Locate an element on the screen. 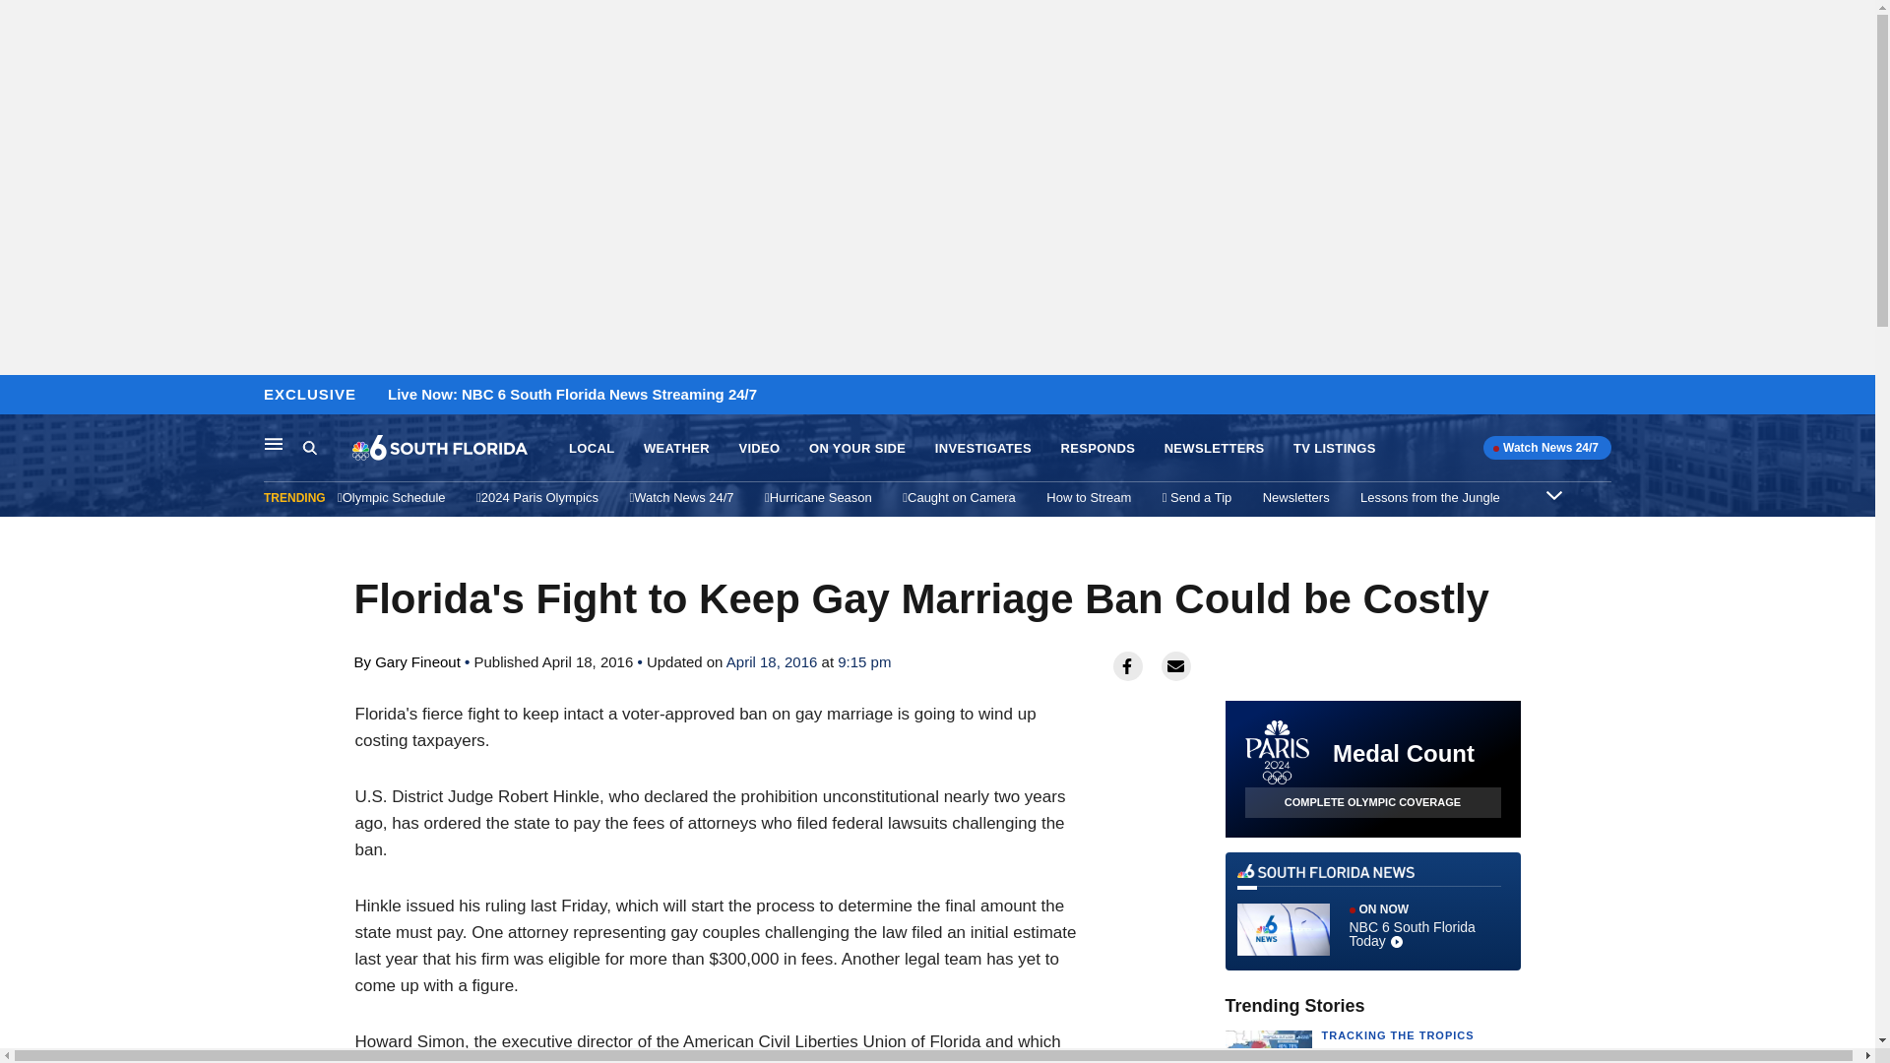 The height and width of the screenshot is (1063, 1890). Search is located at coordinates (327, 448).